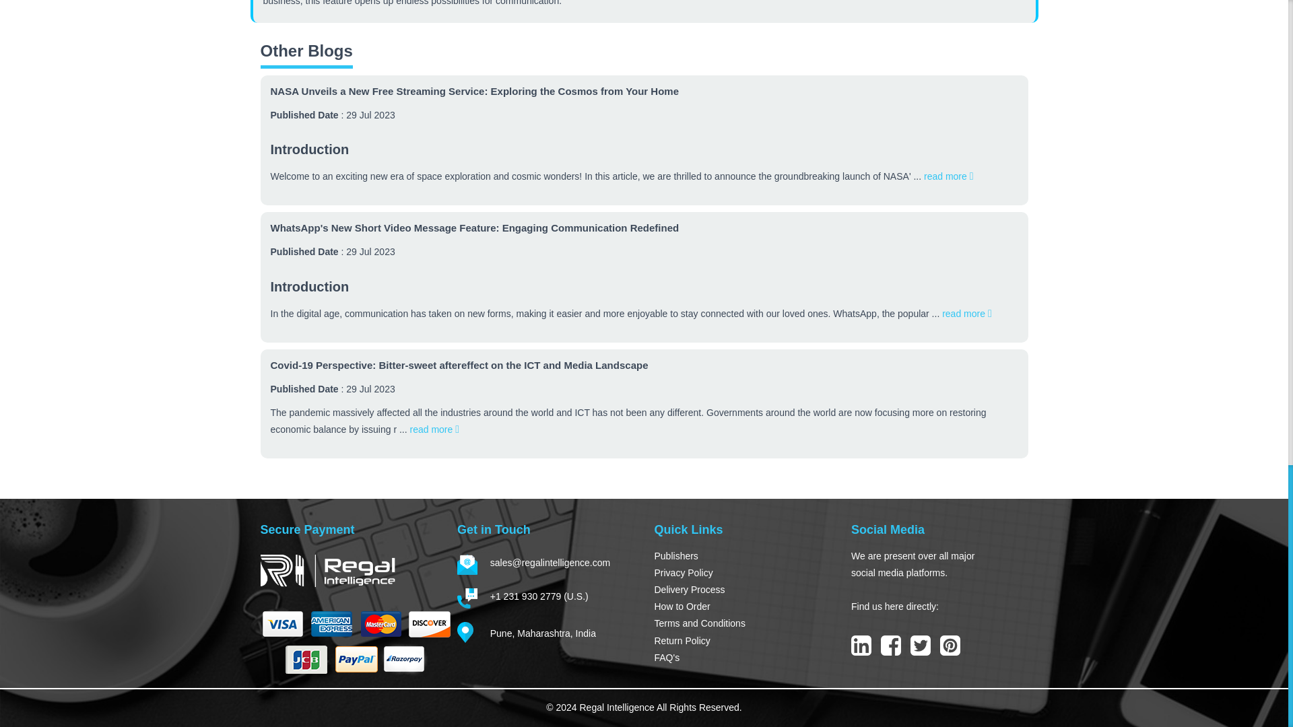  What do you see at coordinates (742, 556) in the screenshot?
I see `Publishers` at bounding box center [742, 556].